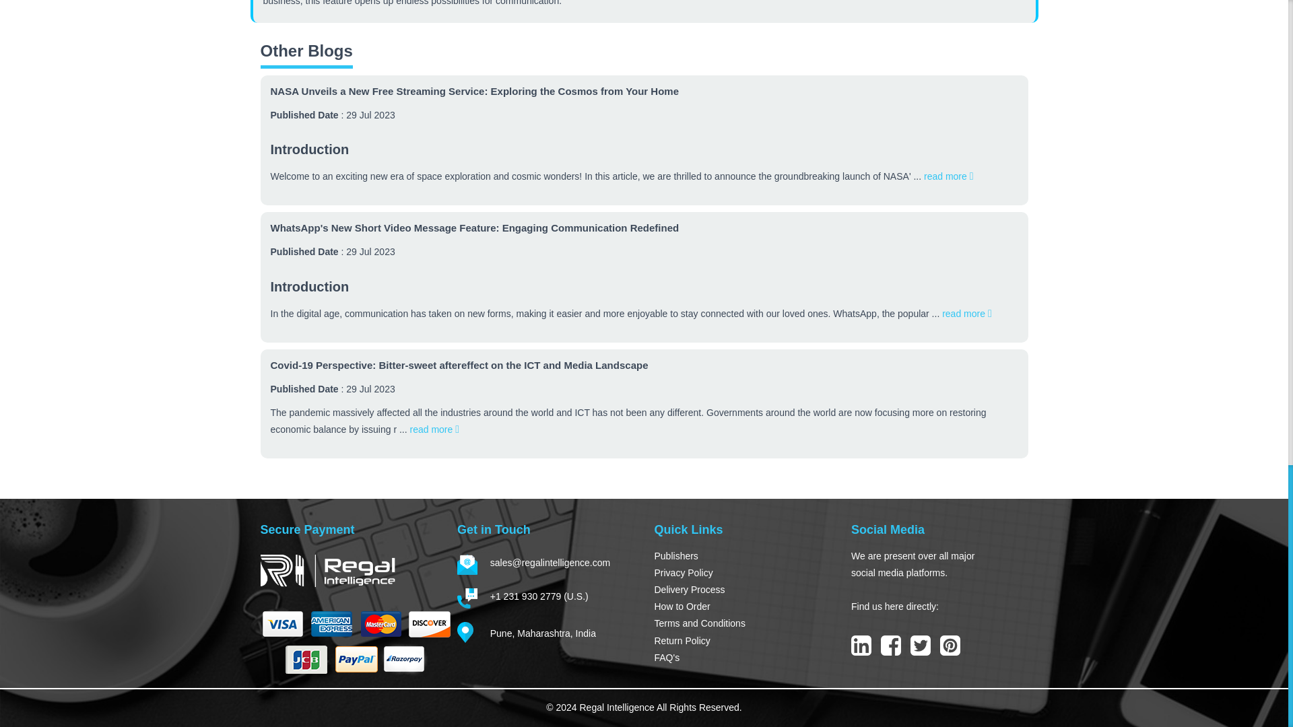  What do you see at coordinates (742, 556) in the screenshot?
I see `Publishers` at bounding box center [742, 556].